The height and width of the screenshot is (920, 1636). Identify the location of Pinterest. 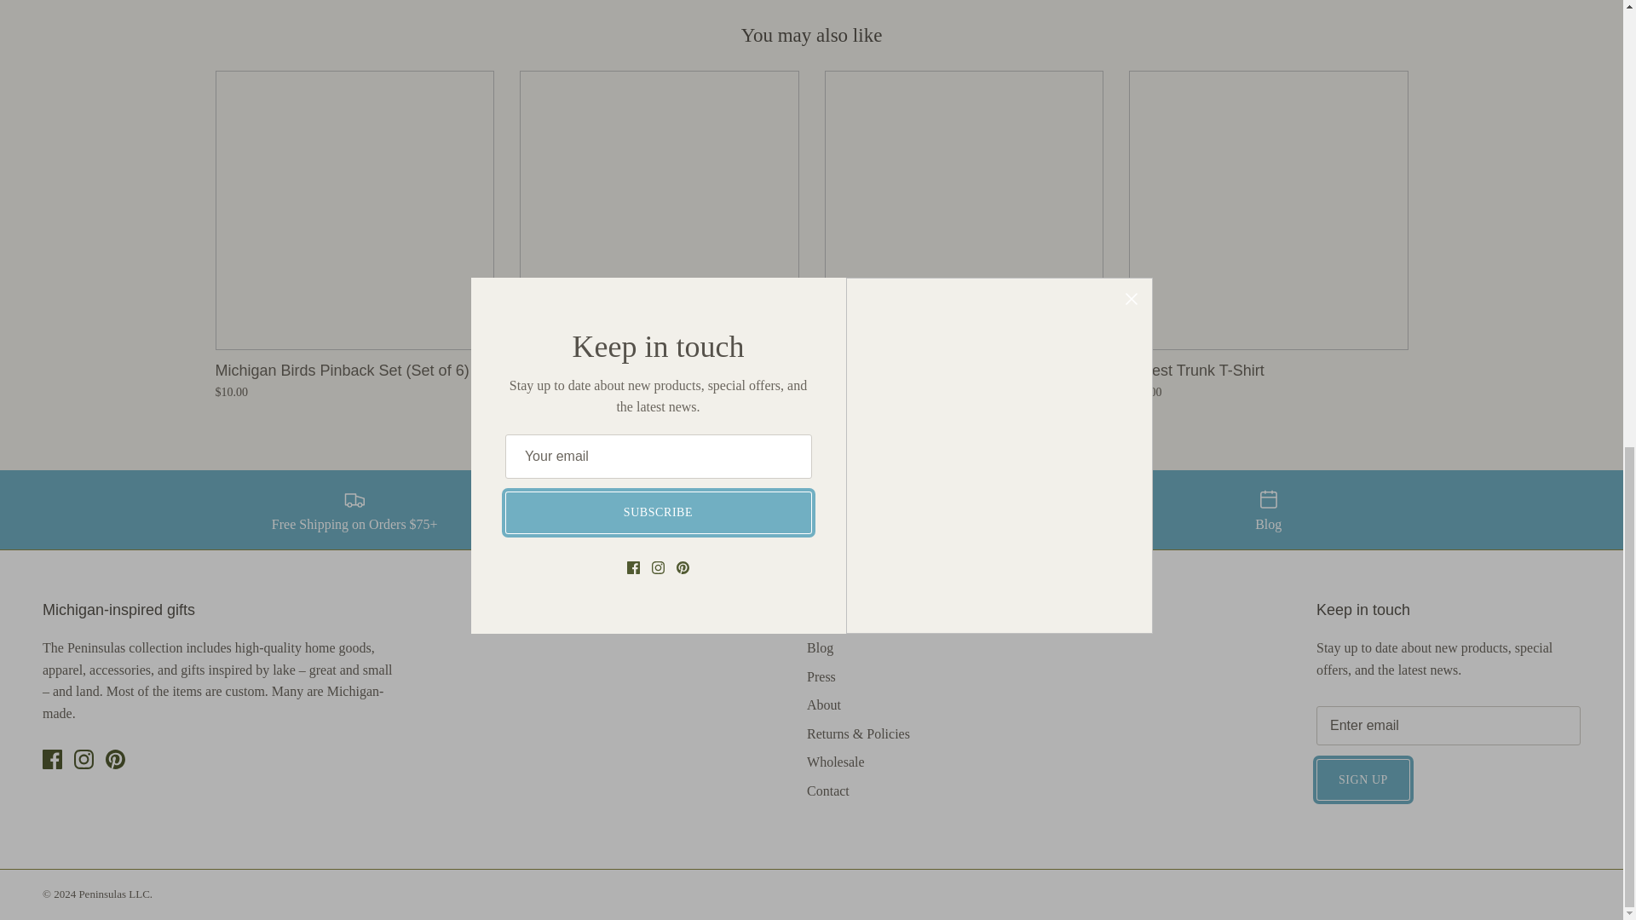
(116, 759).